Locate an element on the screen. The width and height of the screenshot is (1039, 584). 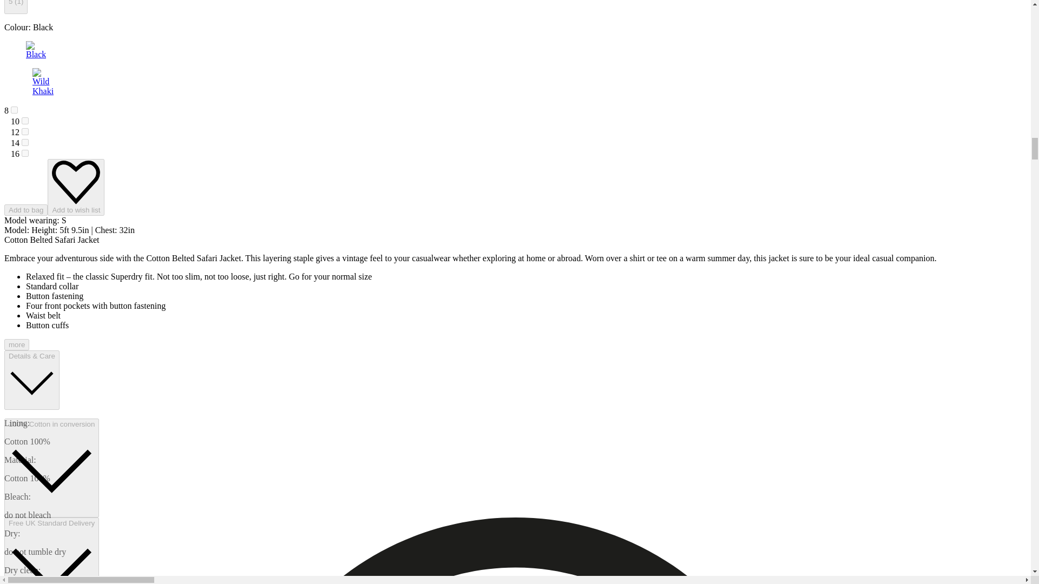
on is located at coordinates (25, 143).